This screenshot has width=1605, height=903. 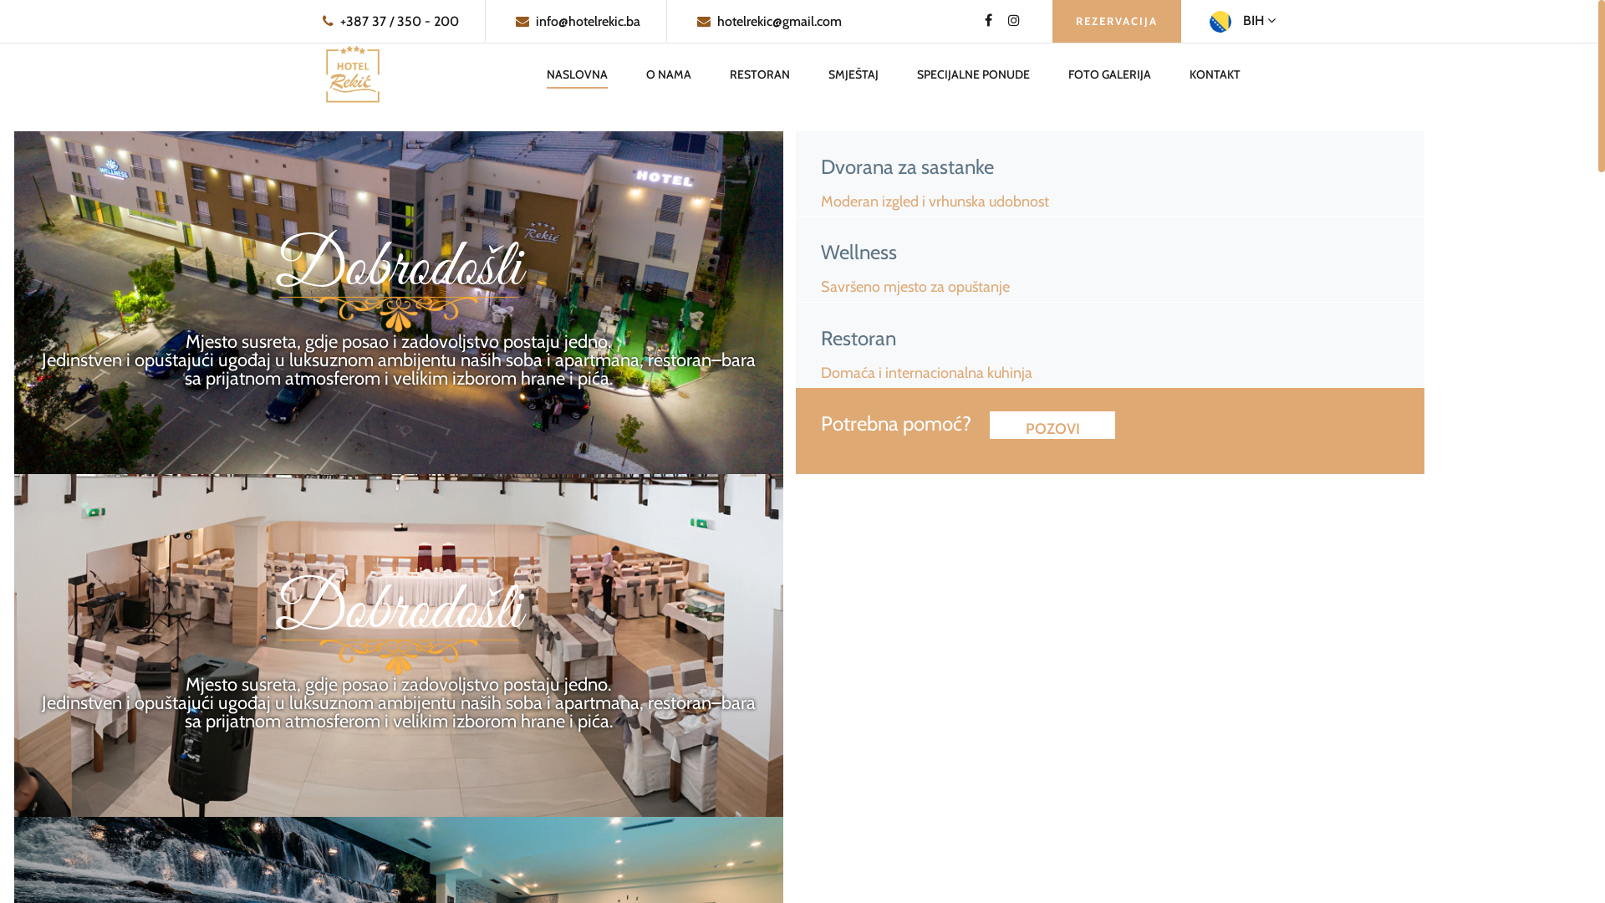 What do you see at coordinates (578, 22) in the screenshot?
I see `info@hotelrekic.ba` at bounding box center [578, 22].